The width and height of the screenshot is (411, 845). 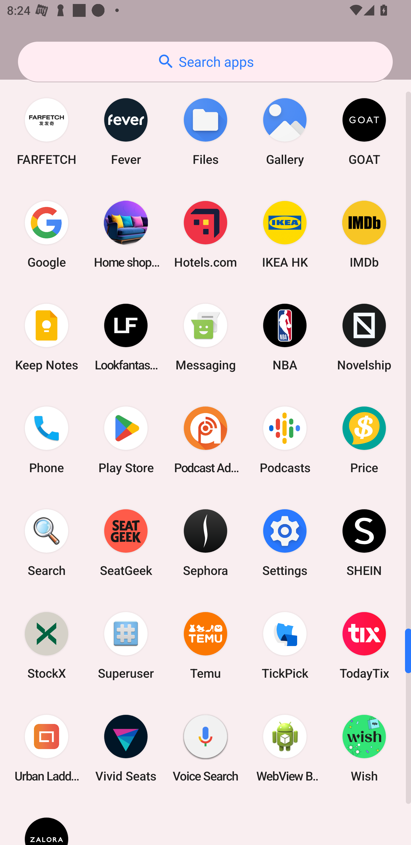 I want to click on Urban Ladder, so click(x=47, y=748).